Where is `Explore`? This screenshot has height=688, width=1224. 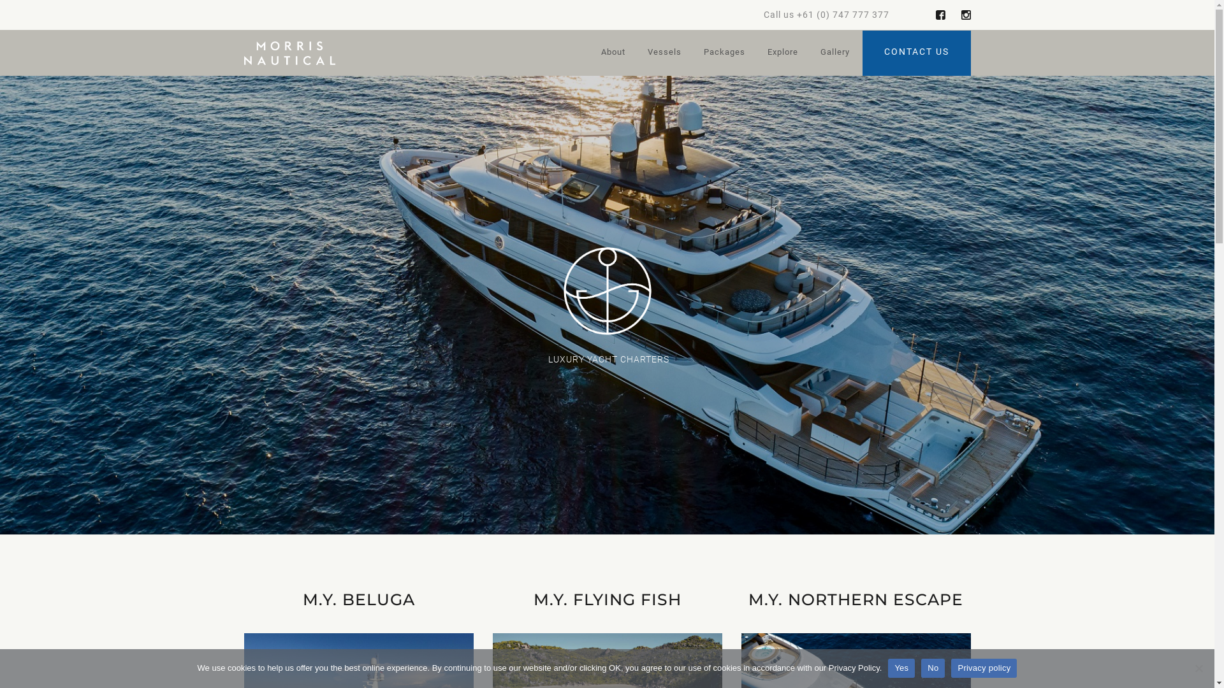 Explore is located at coordinates (783, 54).